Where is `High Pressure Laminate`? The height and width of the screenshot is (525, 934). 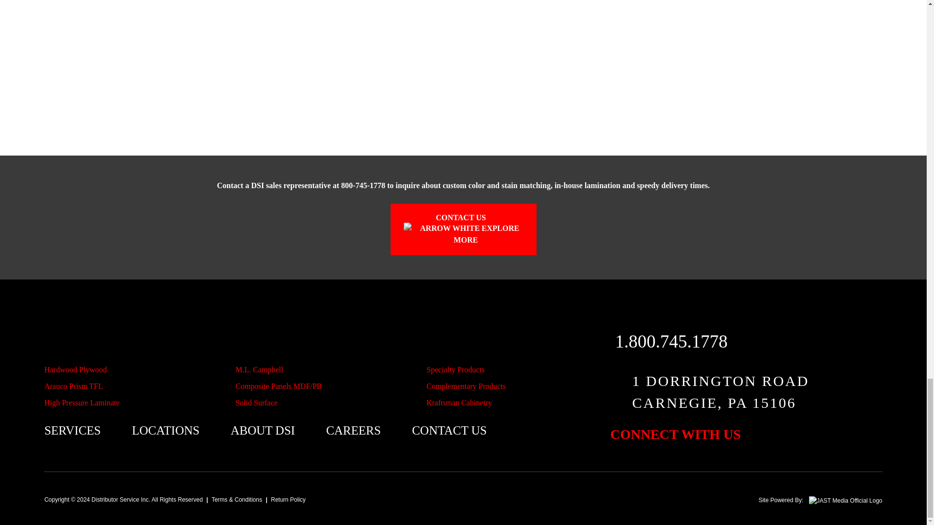 High Pressure Laminate is located at coordinates (82, 402).